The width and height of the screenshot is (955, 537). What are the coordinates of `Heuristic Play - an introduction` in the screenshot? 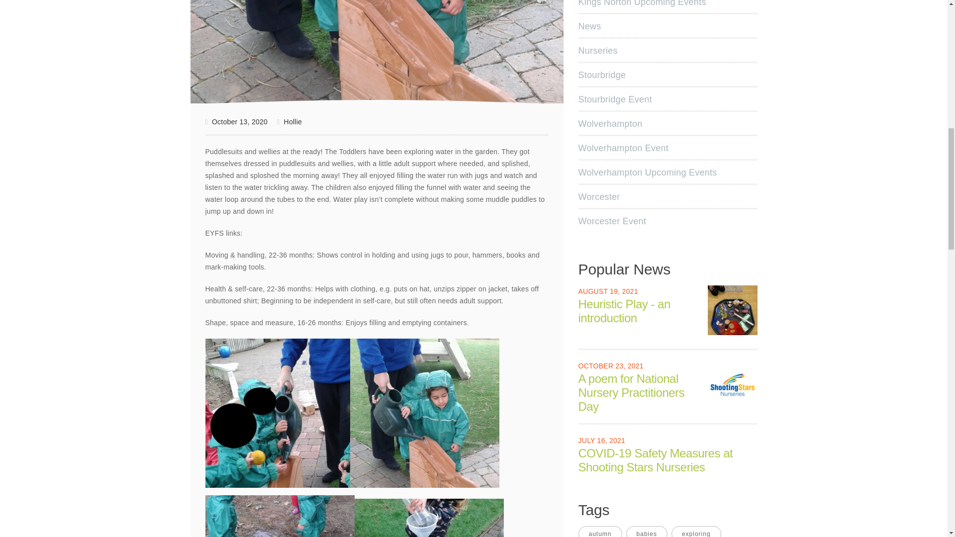 It's located at (732, 310).